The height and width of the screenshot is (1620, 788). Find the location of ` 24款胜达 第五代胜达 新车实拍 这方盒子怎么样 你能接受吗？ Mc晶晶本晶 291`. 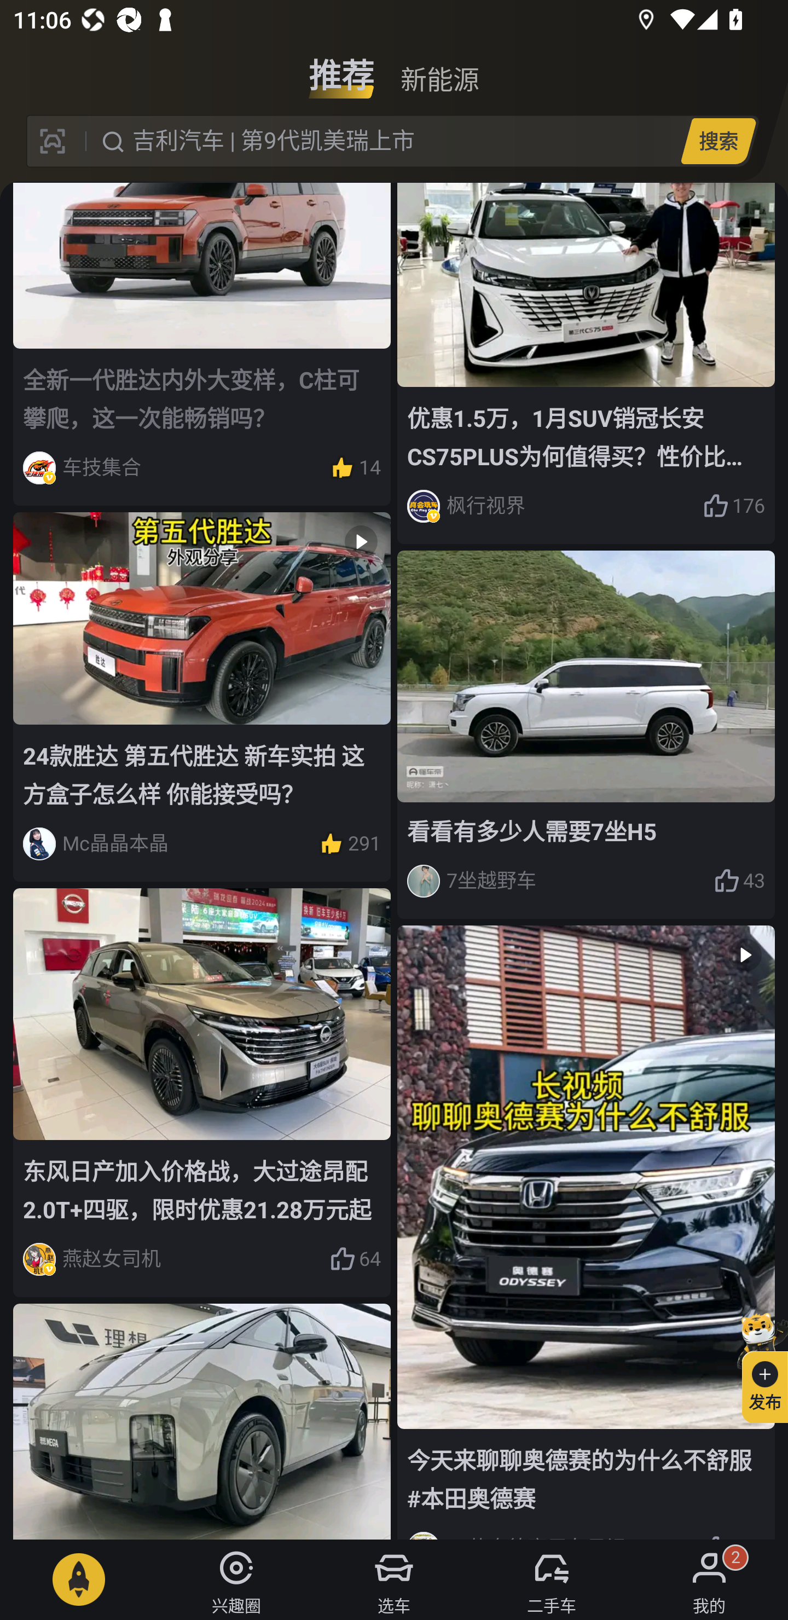

 24款胜达 第五代胜达 新车实拍 这方盒子怎么样 你能接受吗？ Mc晶晶本晶 291 is located at coordinates (202, 696).